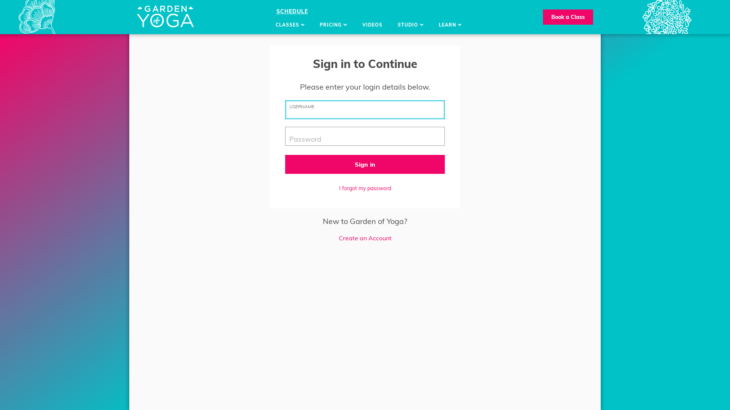  Describe the element at coordinates (411, 25) in the screenshot. I see `STUDIO` at that location.